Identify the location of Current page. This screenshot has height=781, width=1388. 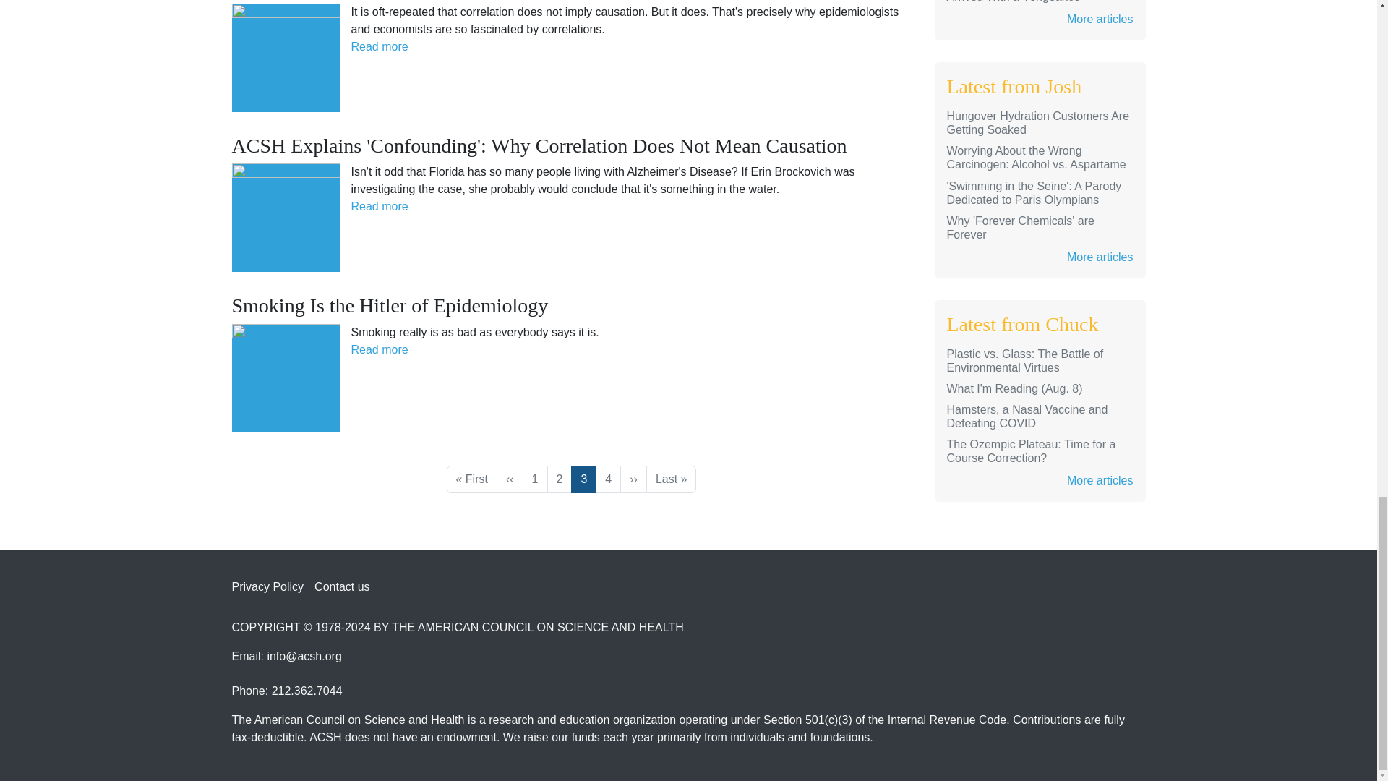
(583, 479).